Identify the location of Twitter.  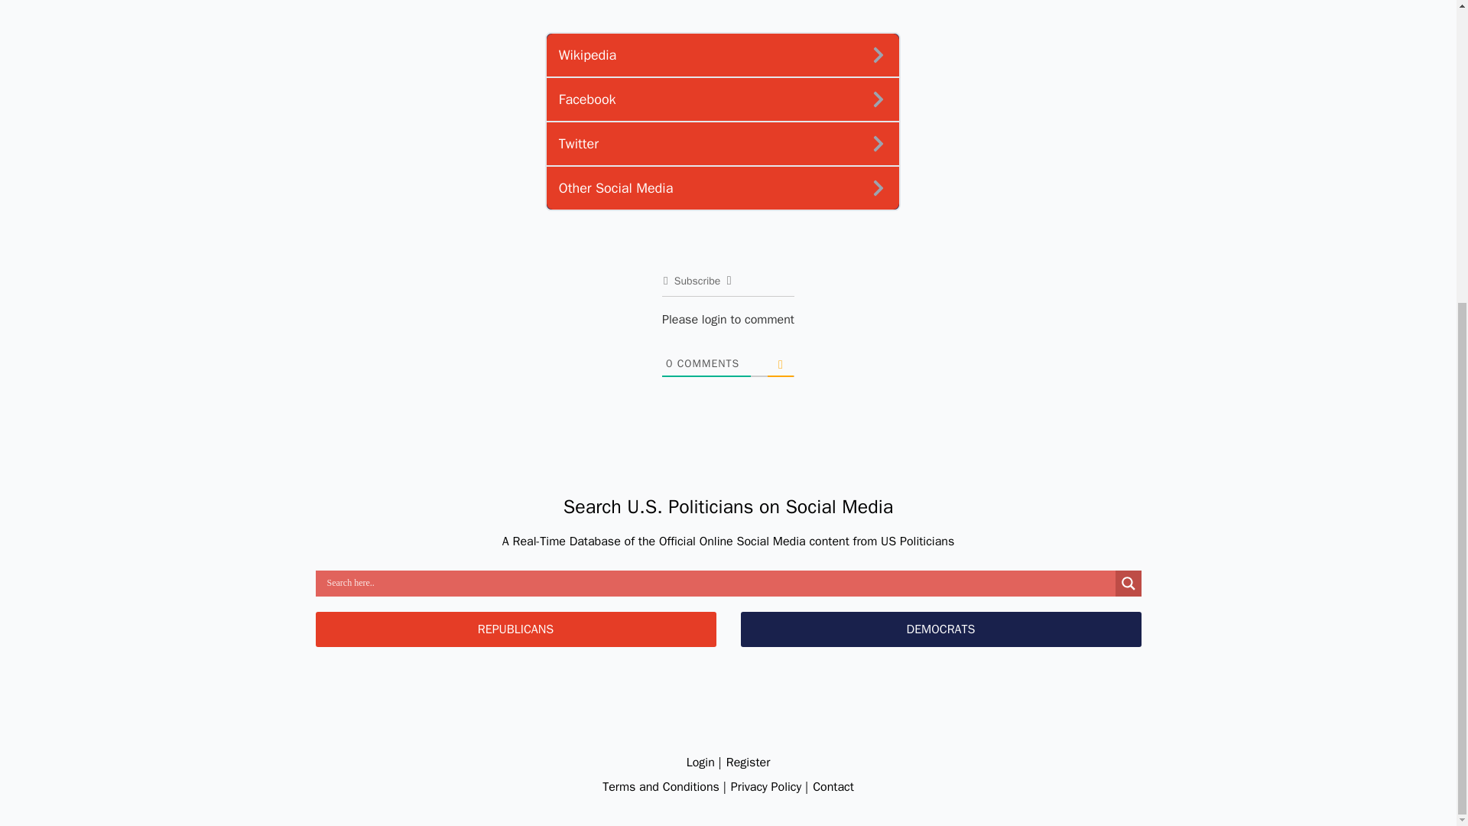
(722, 144).